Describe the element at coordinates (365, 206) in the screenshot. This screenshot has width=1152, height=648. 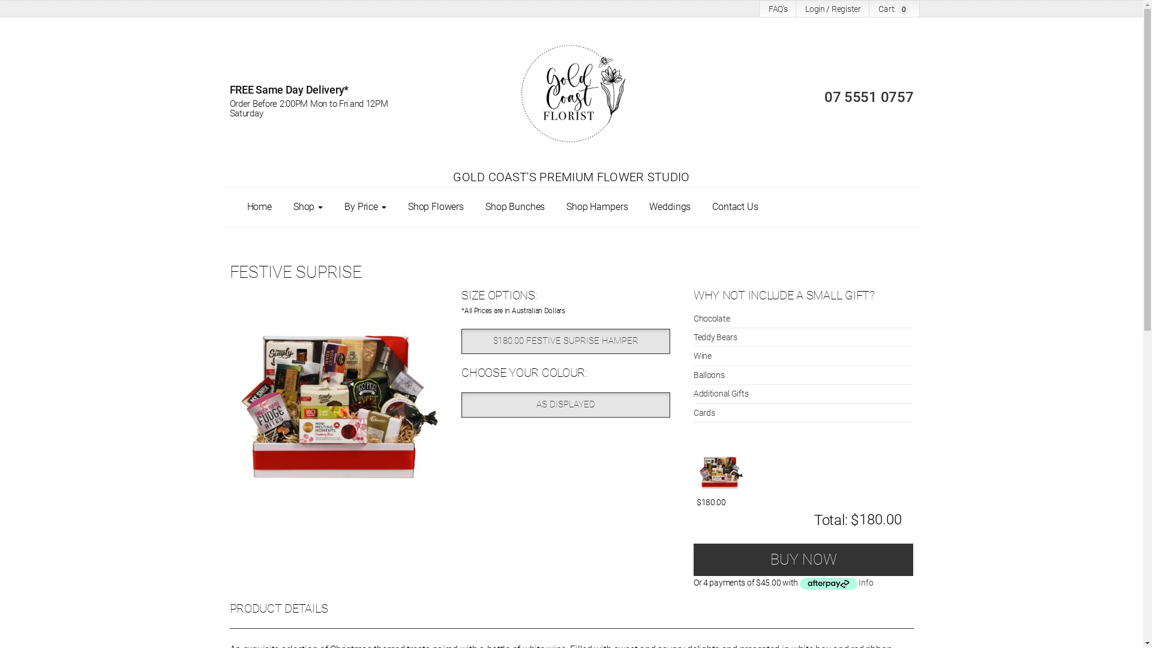
I see `By Price` at that location.